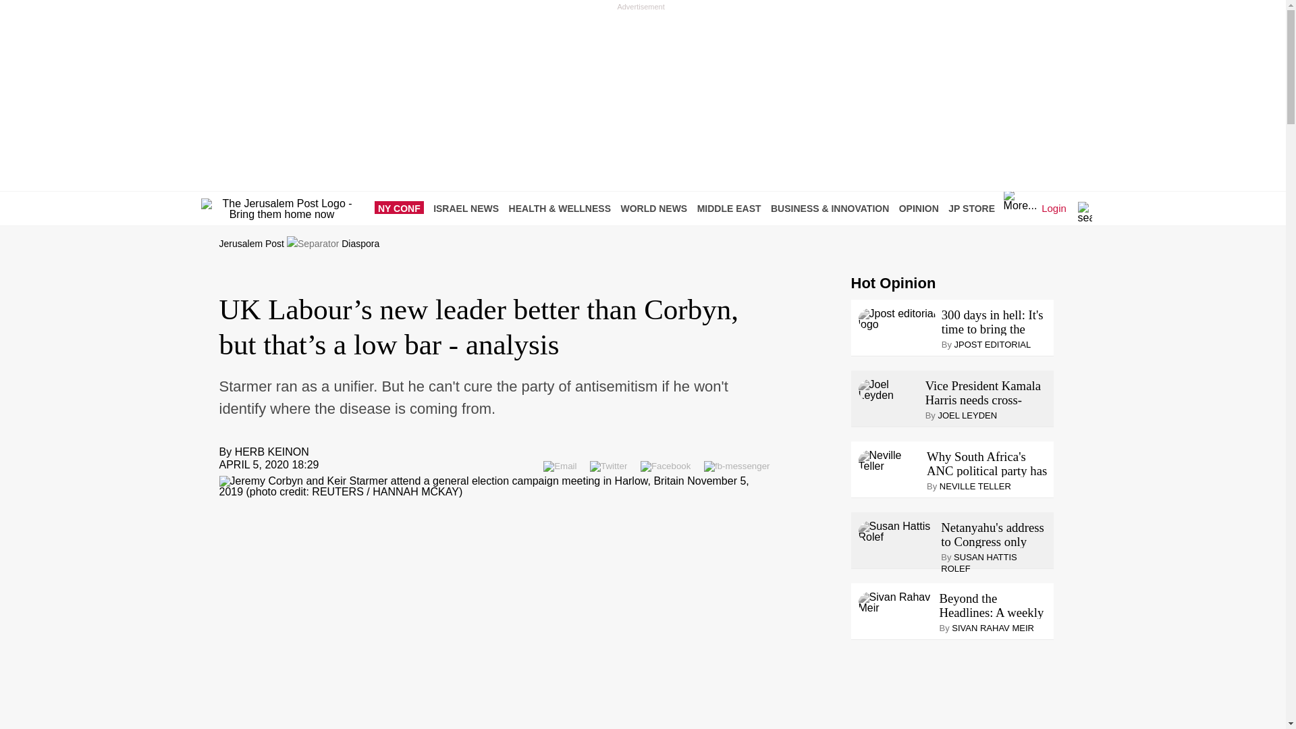 This screenshot has width=1296, height=729. Describe the element at coordinates (889, 390) in the screenshot. I see `Joel Leyden` at that location.